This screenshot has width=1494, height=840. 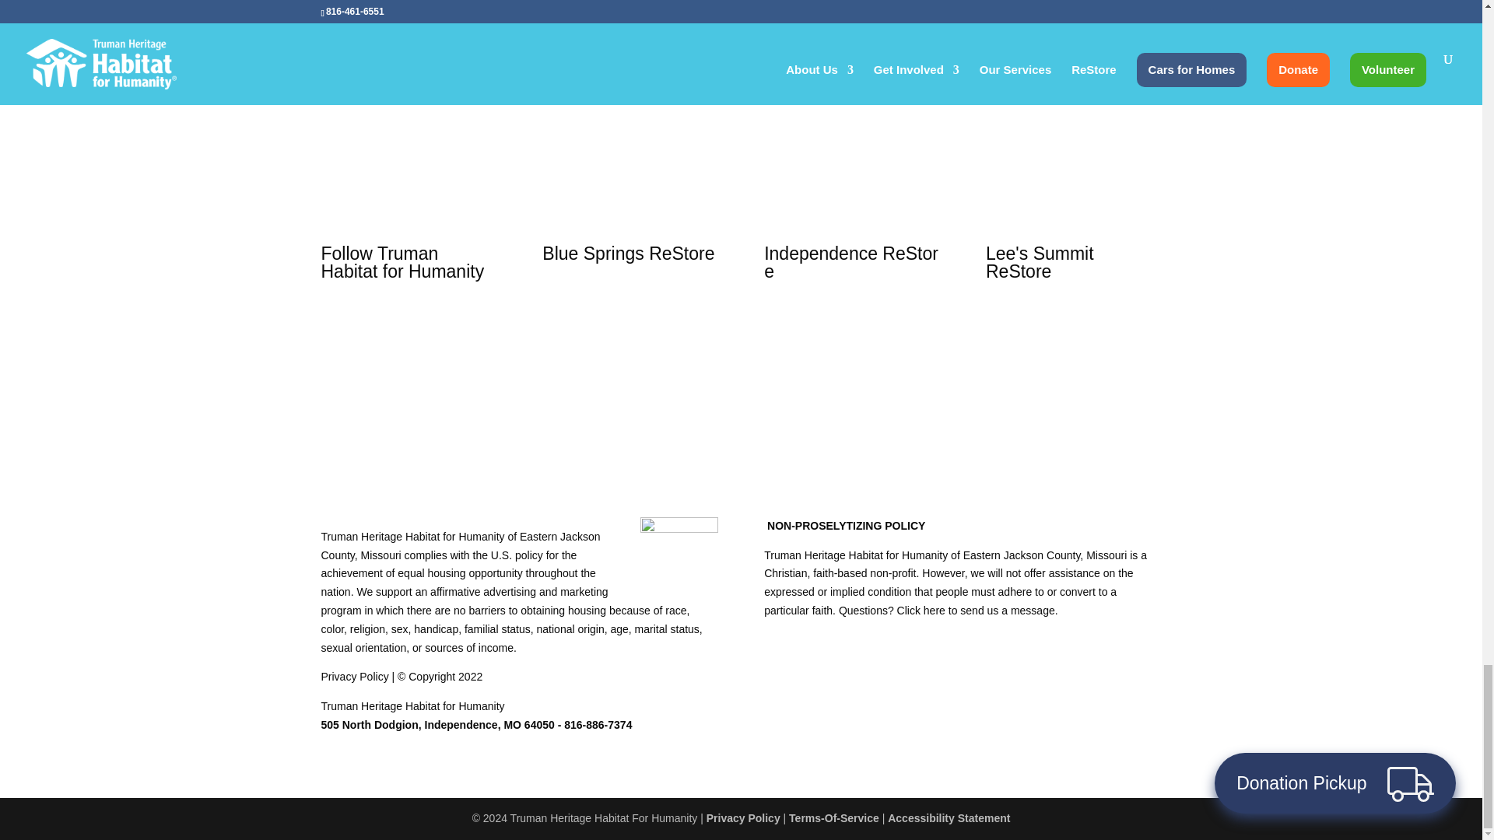 I want to click on Follow on Instagram, so click(x=440, y=324).